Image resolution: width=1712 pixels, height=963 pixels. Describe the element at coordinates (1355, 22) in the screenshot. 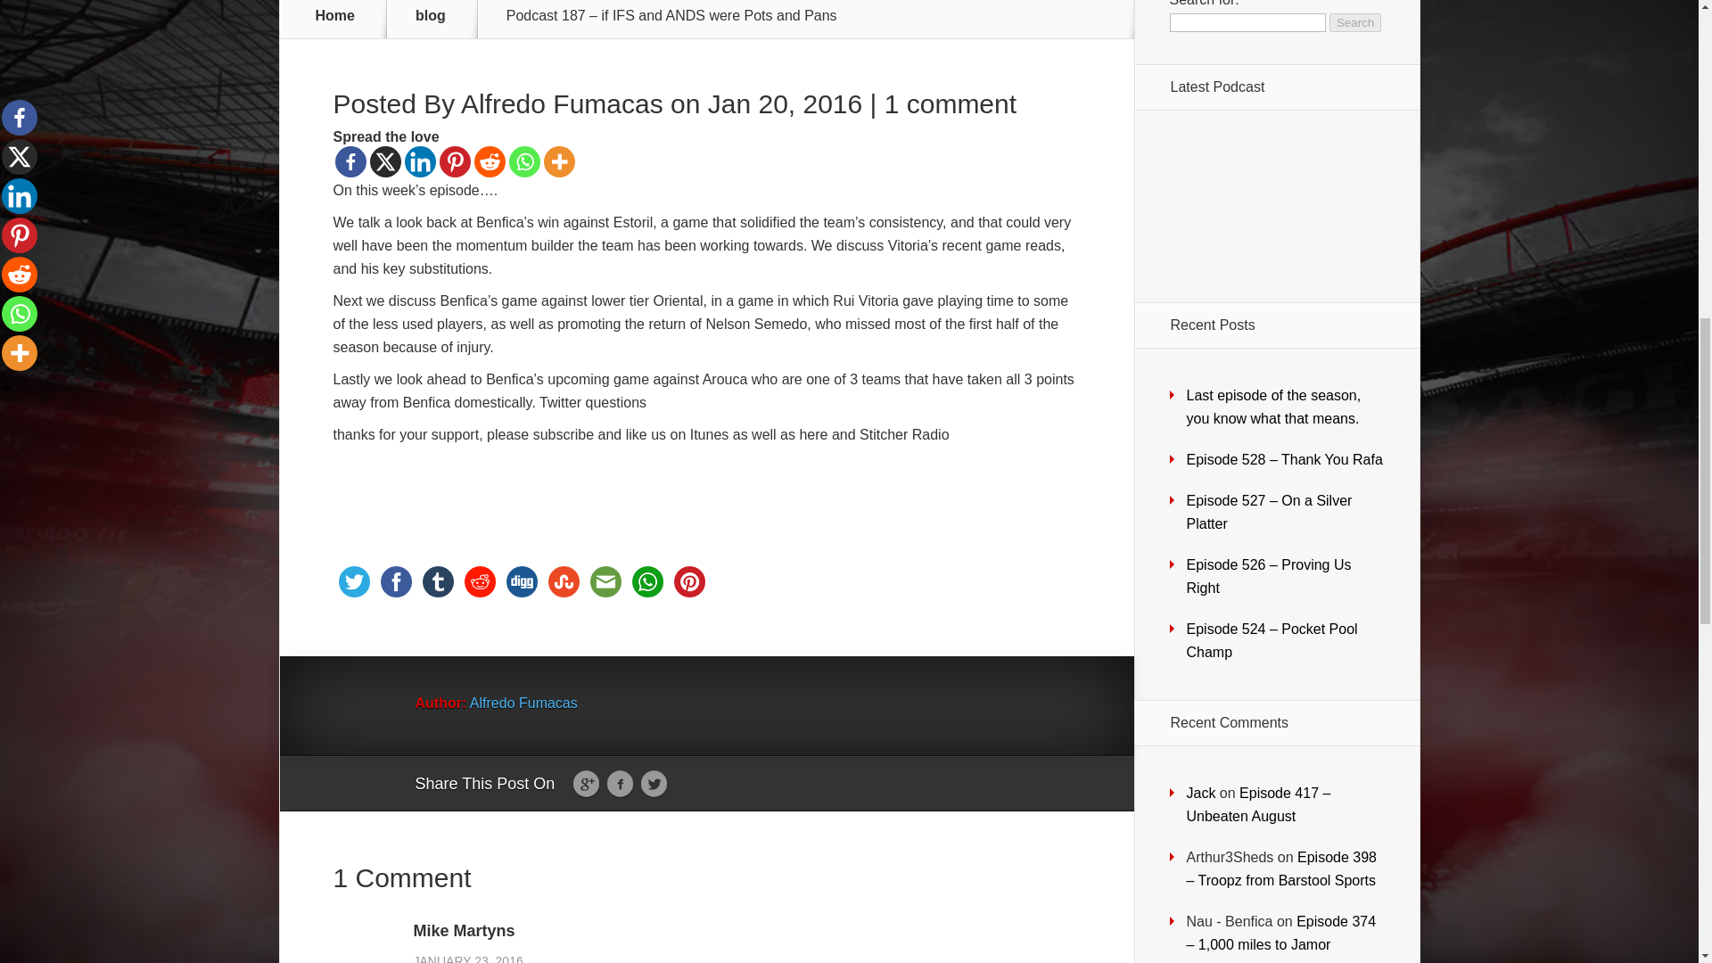

I see `Search` at that location.